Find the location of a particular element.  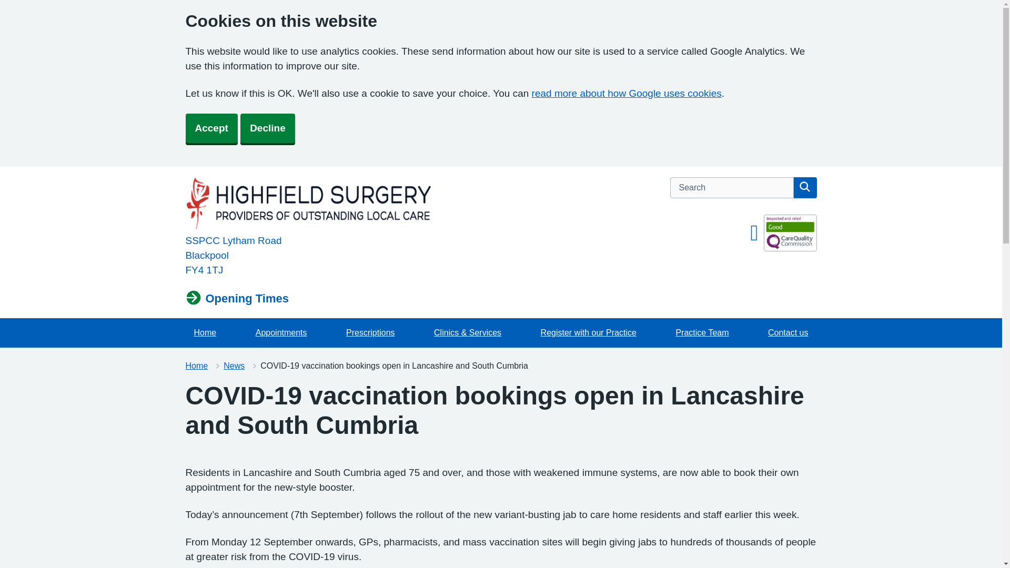

News is located at coordinates (234, 366).